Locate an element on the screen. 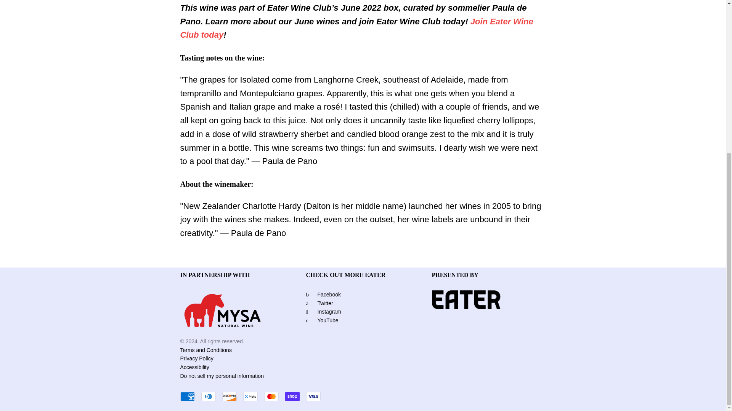 The height and width of the screenshot is (411, 732). YouTube is located at coordinates (322, 320).